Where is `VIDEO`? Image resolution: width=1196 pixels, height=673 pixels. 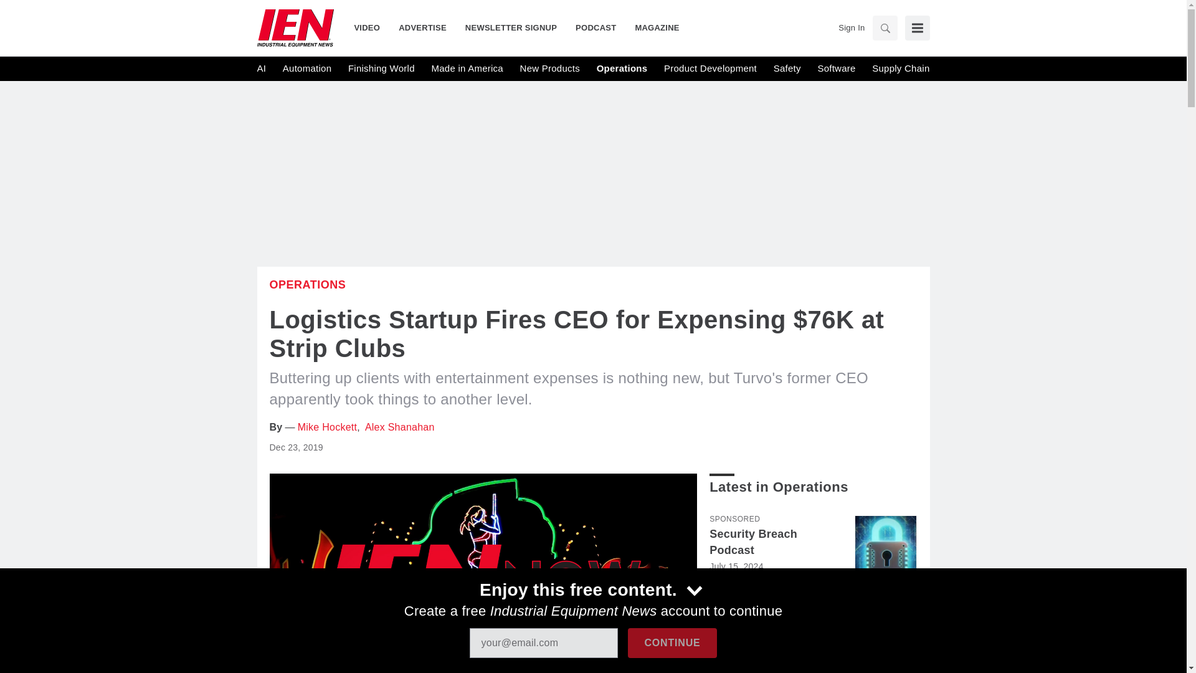
VIDEO is located at coordinates (371, 27).